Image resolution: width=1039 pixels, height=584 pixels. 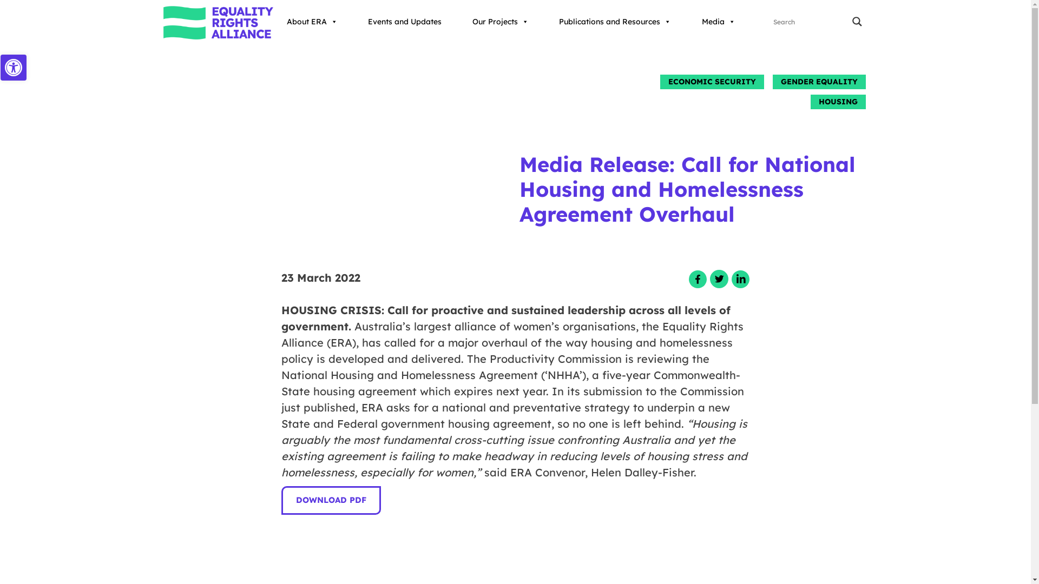 I want to click on Events and Updates, so click(x=405, y=22).